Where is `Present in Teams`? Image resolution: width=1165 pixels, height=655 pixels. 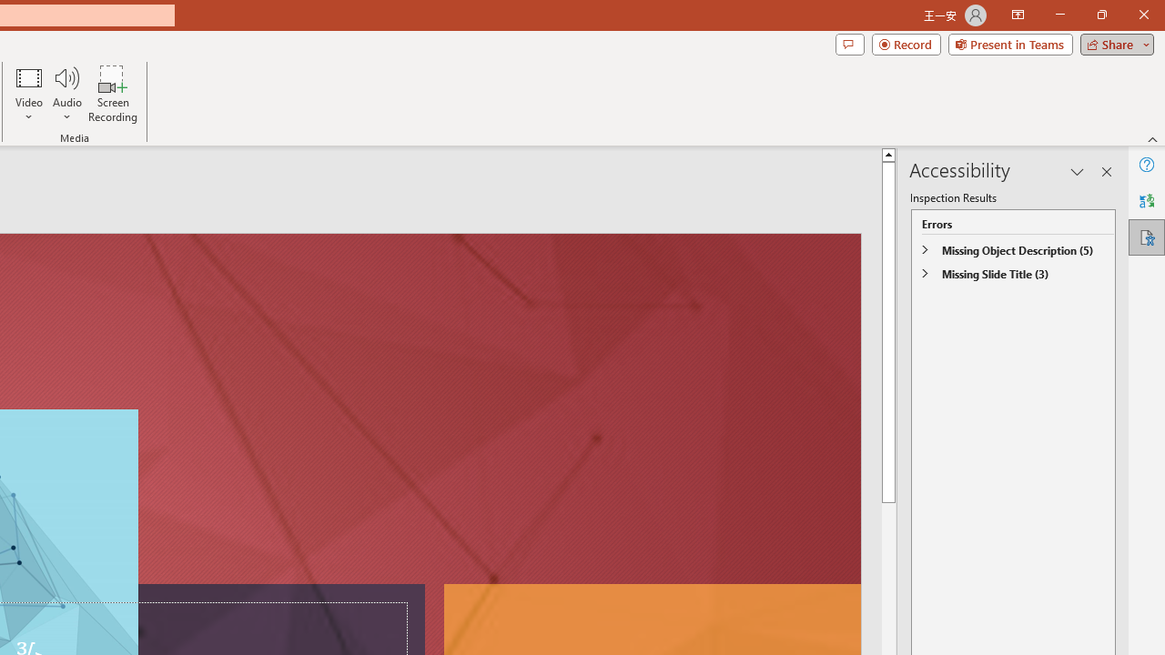 Present in Teams is located at coordinates (1010, 44).